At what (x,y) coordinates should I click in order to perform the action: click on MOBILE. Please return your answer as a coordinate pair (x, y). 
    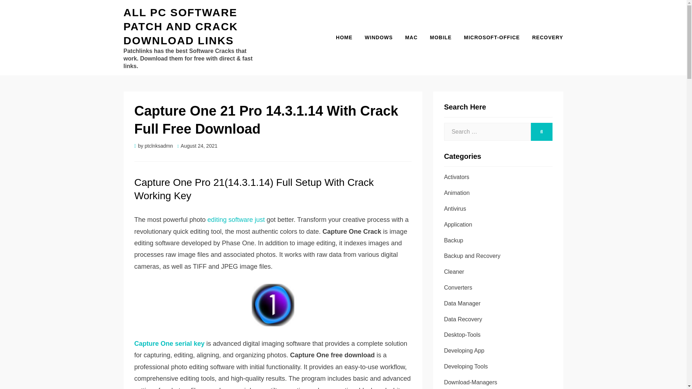
    Looking at the image, I should click on (440, 37).